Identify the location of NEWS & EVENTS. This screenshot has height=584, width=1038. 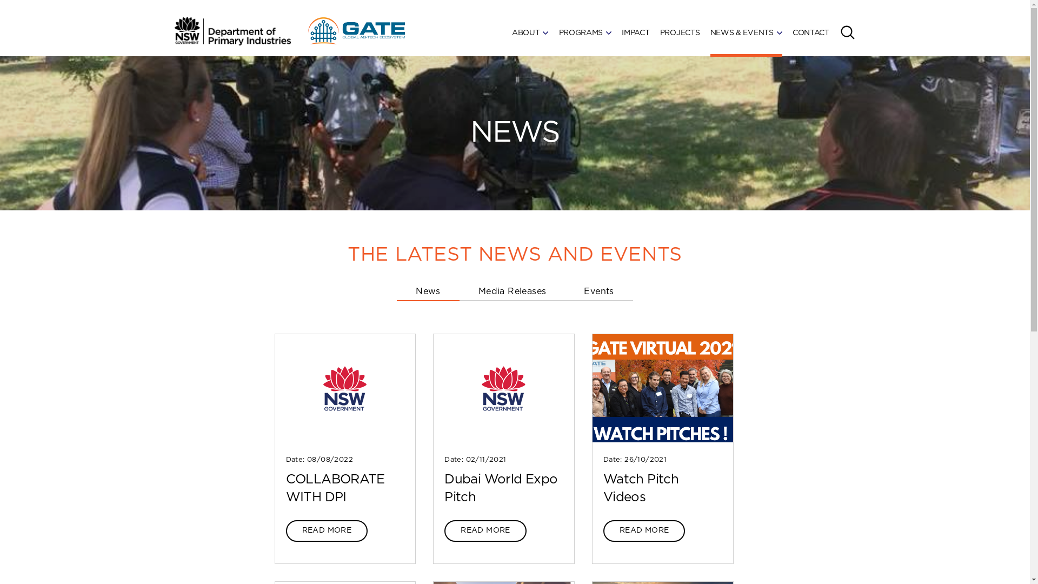
(746, 30).